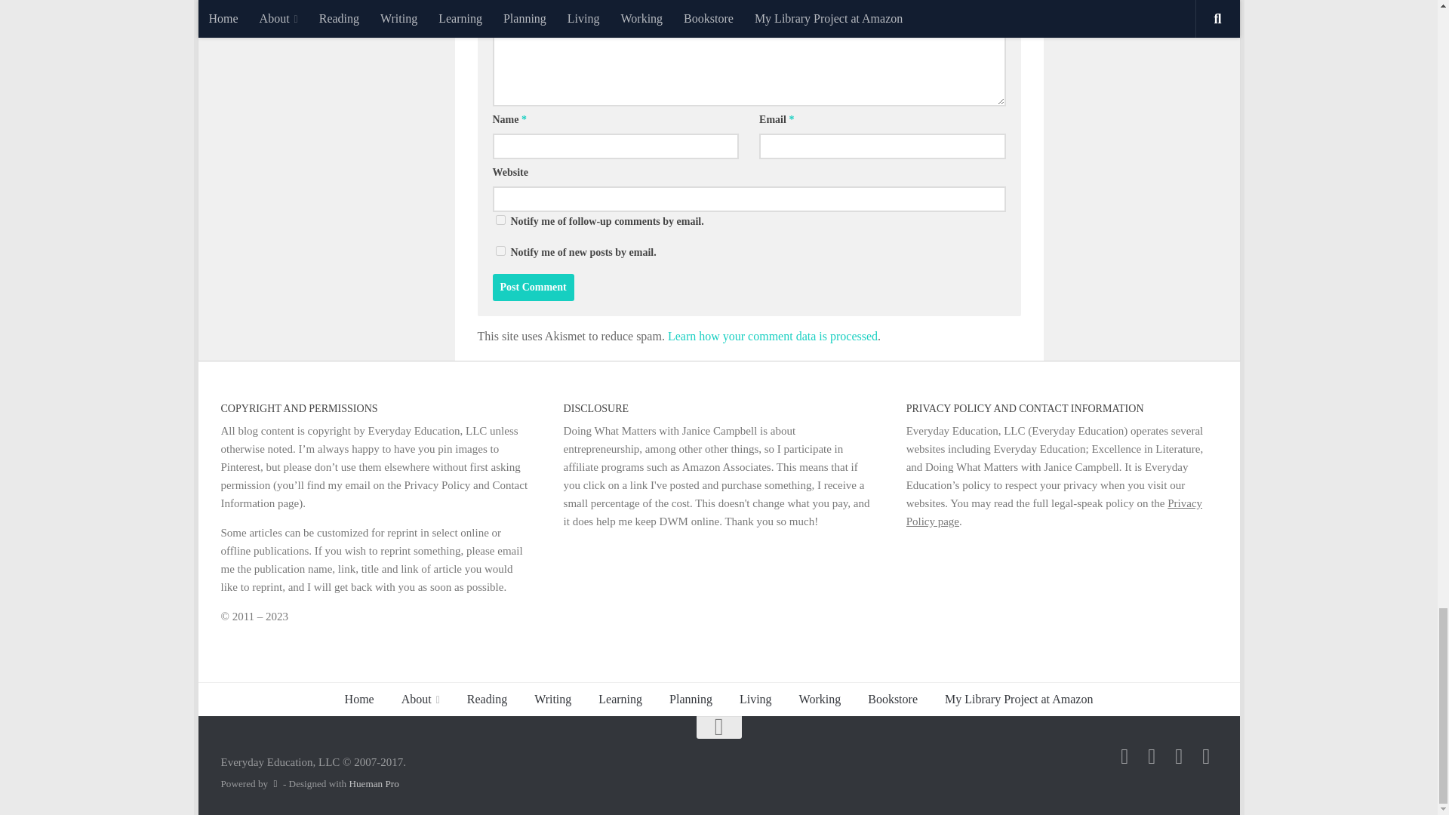 This screenshot has height=815, width=1449. I want to click on subscribe, so click(500, 251).